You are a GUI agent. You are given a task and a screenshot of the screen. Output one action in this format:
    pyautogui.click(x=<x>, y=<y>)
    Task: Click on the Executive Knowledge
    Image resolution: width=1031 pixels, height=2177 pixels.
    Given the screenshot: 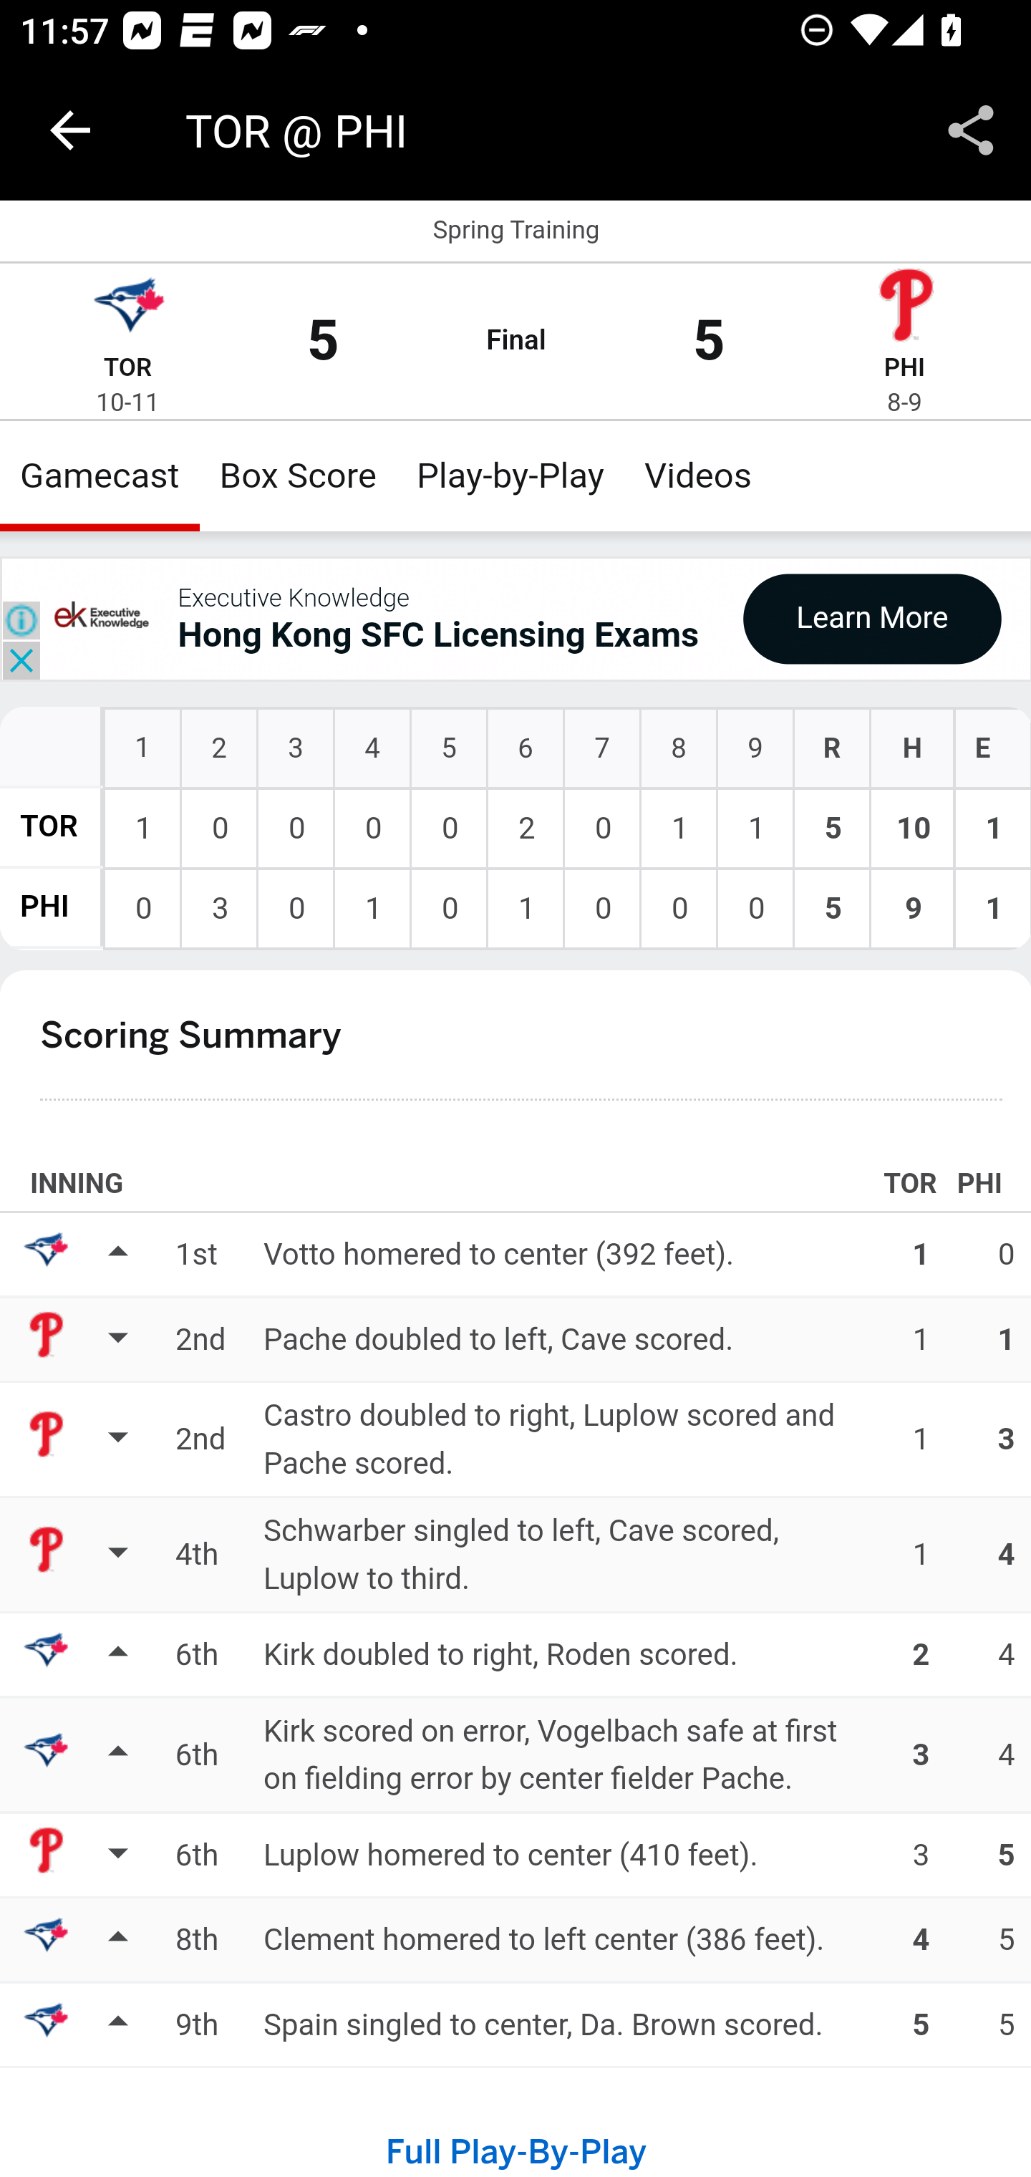 What is the action you would take?
    pyautogui.click(x=293, y=597)
    